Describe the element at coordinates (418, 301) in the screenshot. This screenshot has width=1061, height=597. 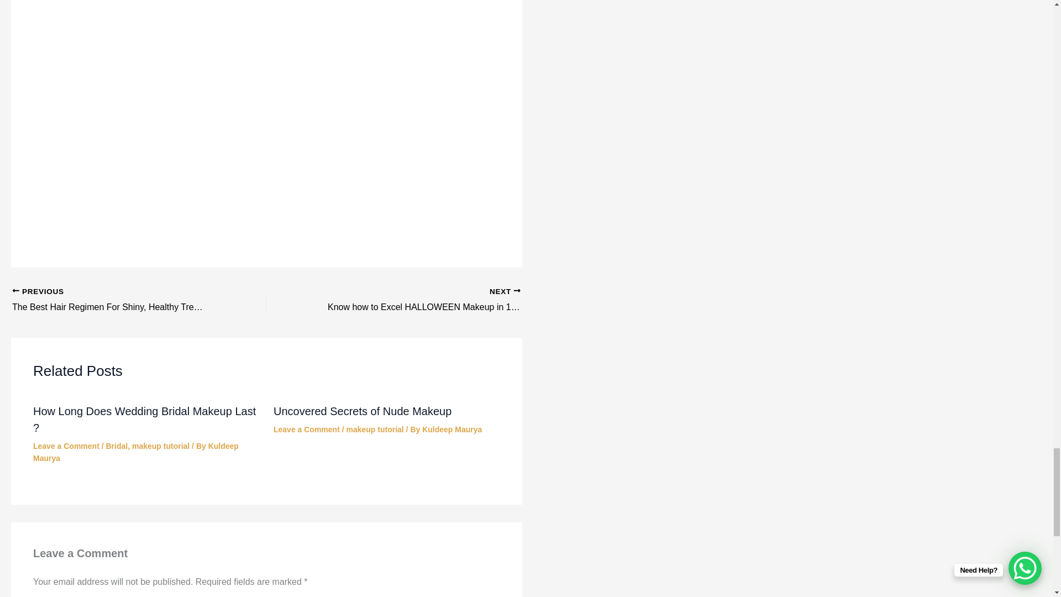
I see `Know how to Excel HALLOWEEN Makeup in 10 days` at that location.